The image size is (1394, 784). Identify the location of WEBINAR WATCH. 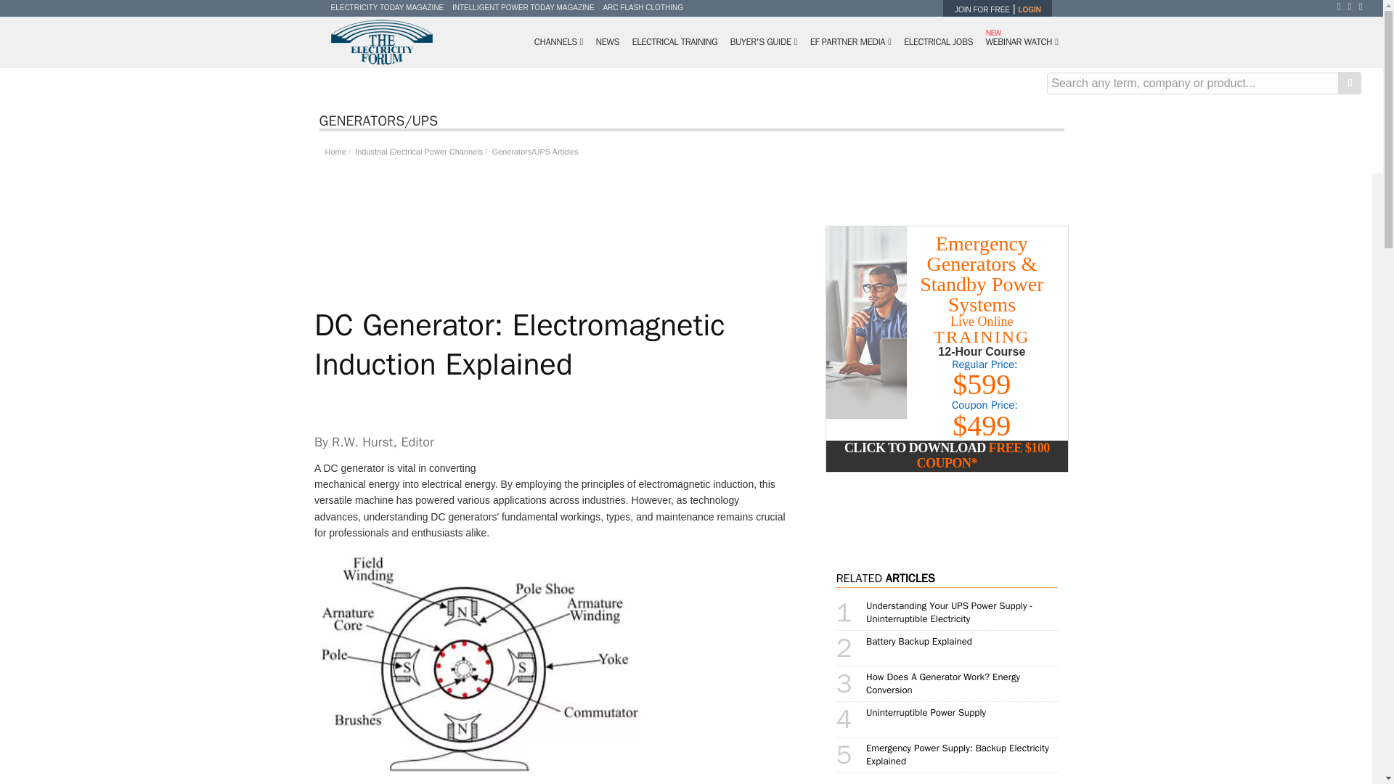
(1021, 42).